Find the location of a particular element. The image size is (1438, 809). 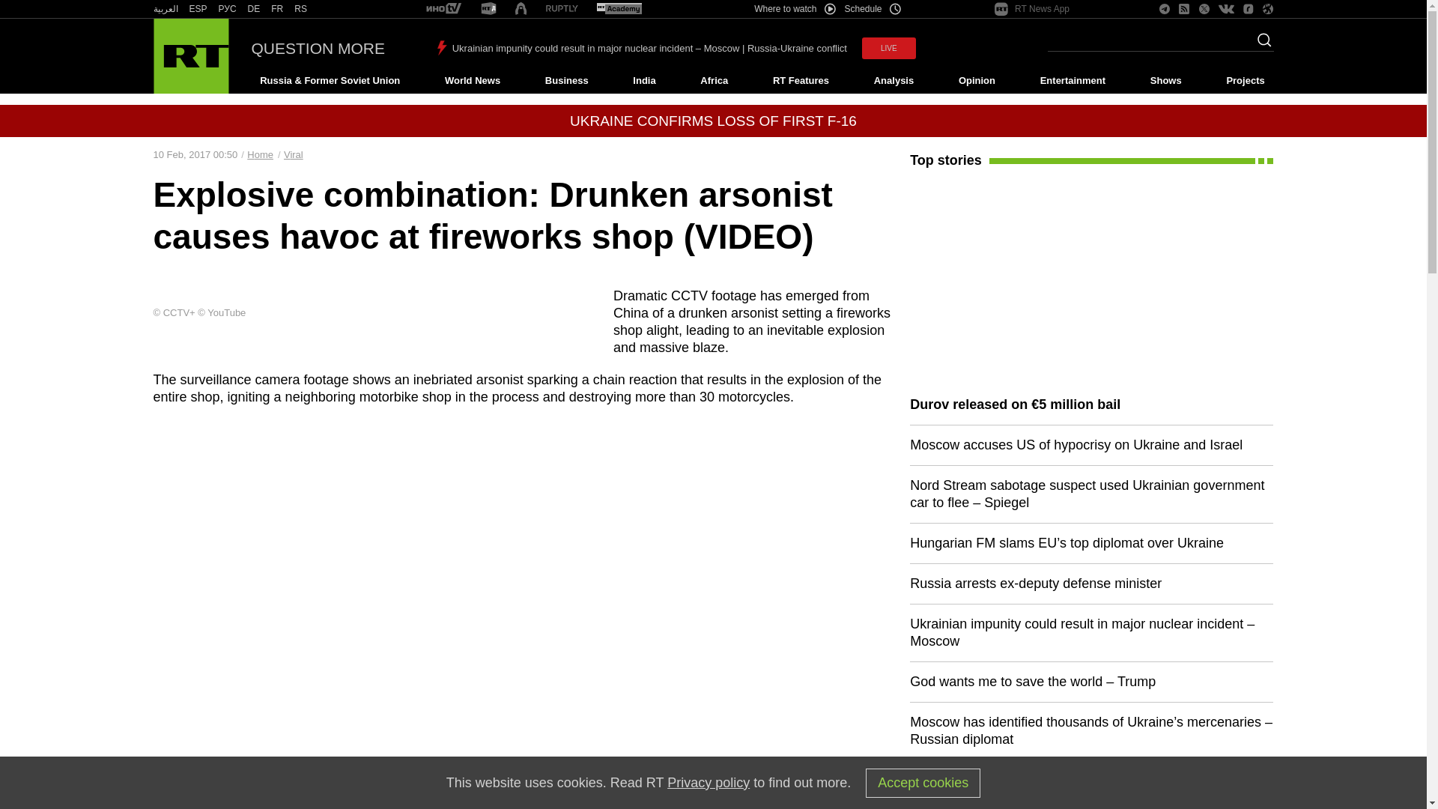

Entertainment is located at coordinates (1073, 81).